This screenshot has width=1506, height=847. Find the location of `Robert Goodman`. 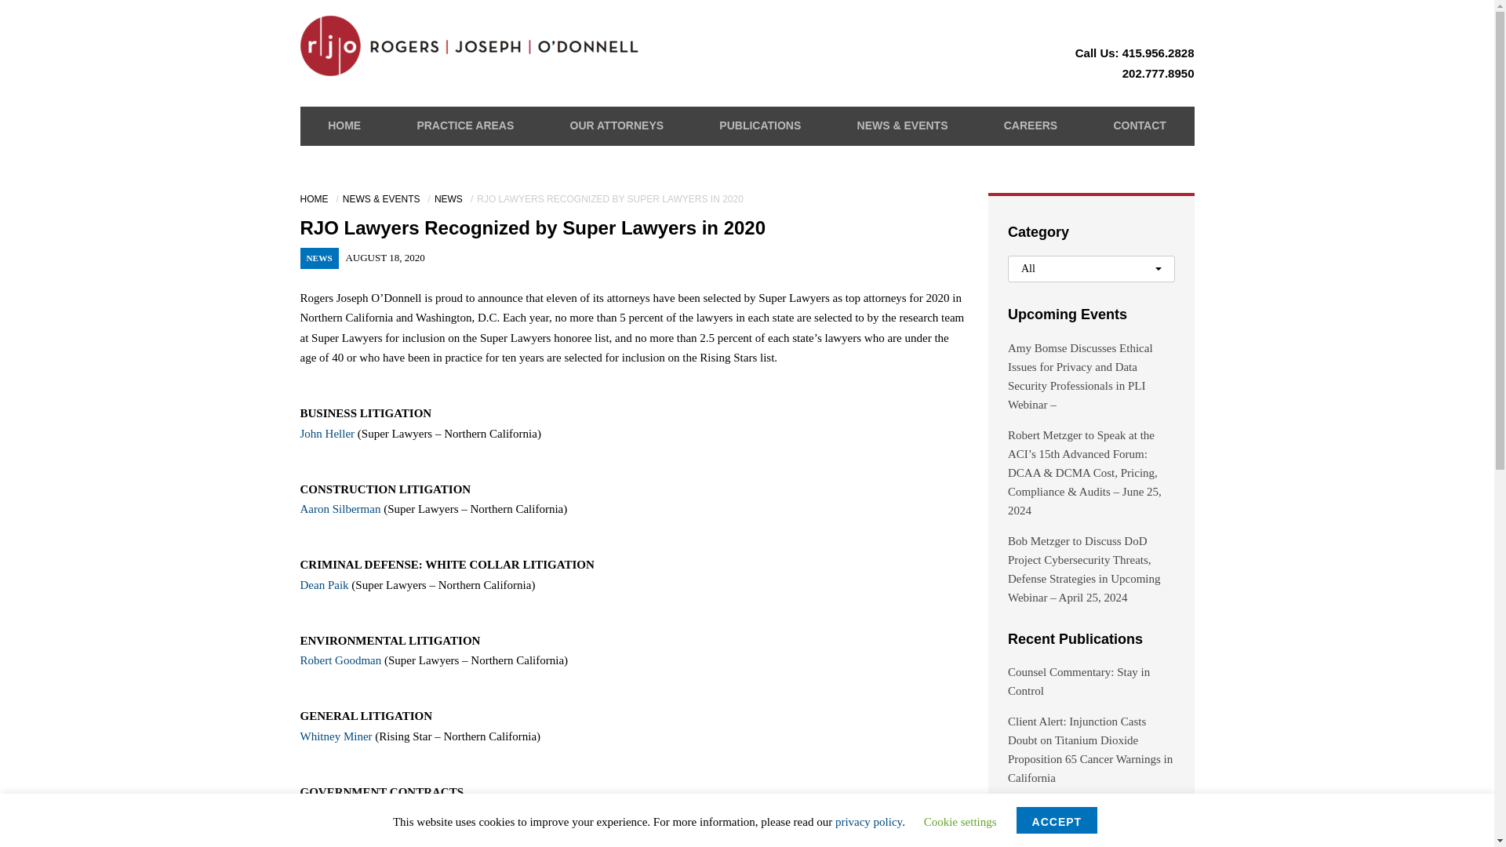

Robert Goodman is located at coordinates (340, 660).